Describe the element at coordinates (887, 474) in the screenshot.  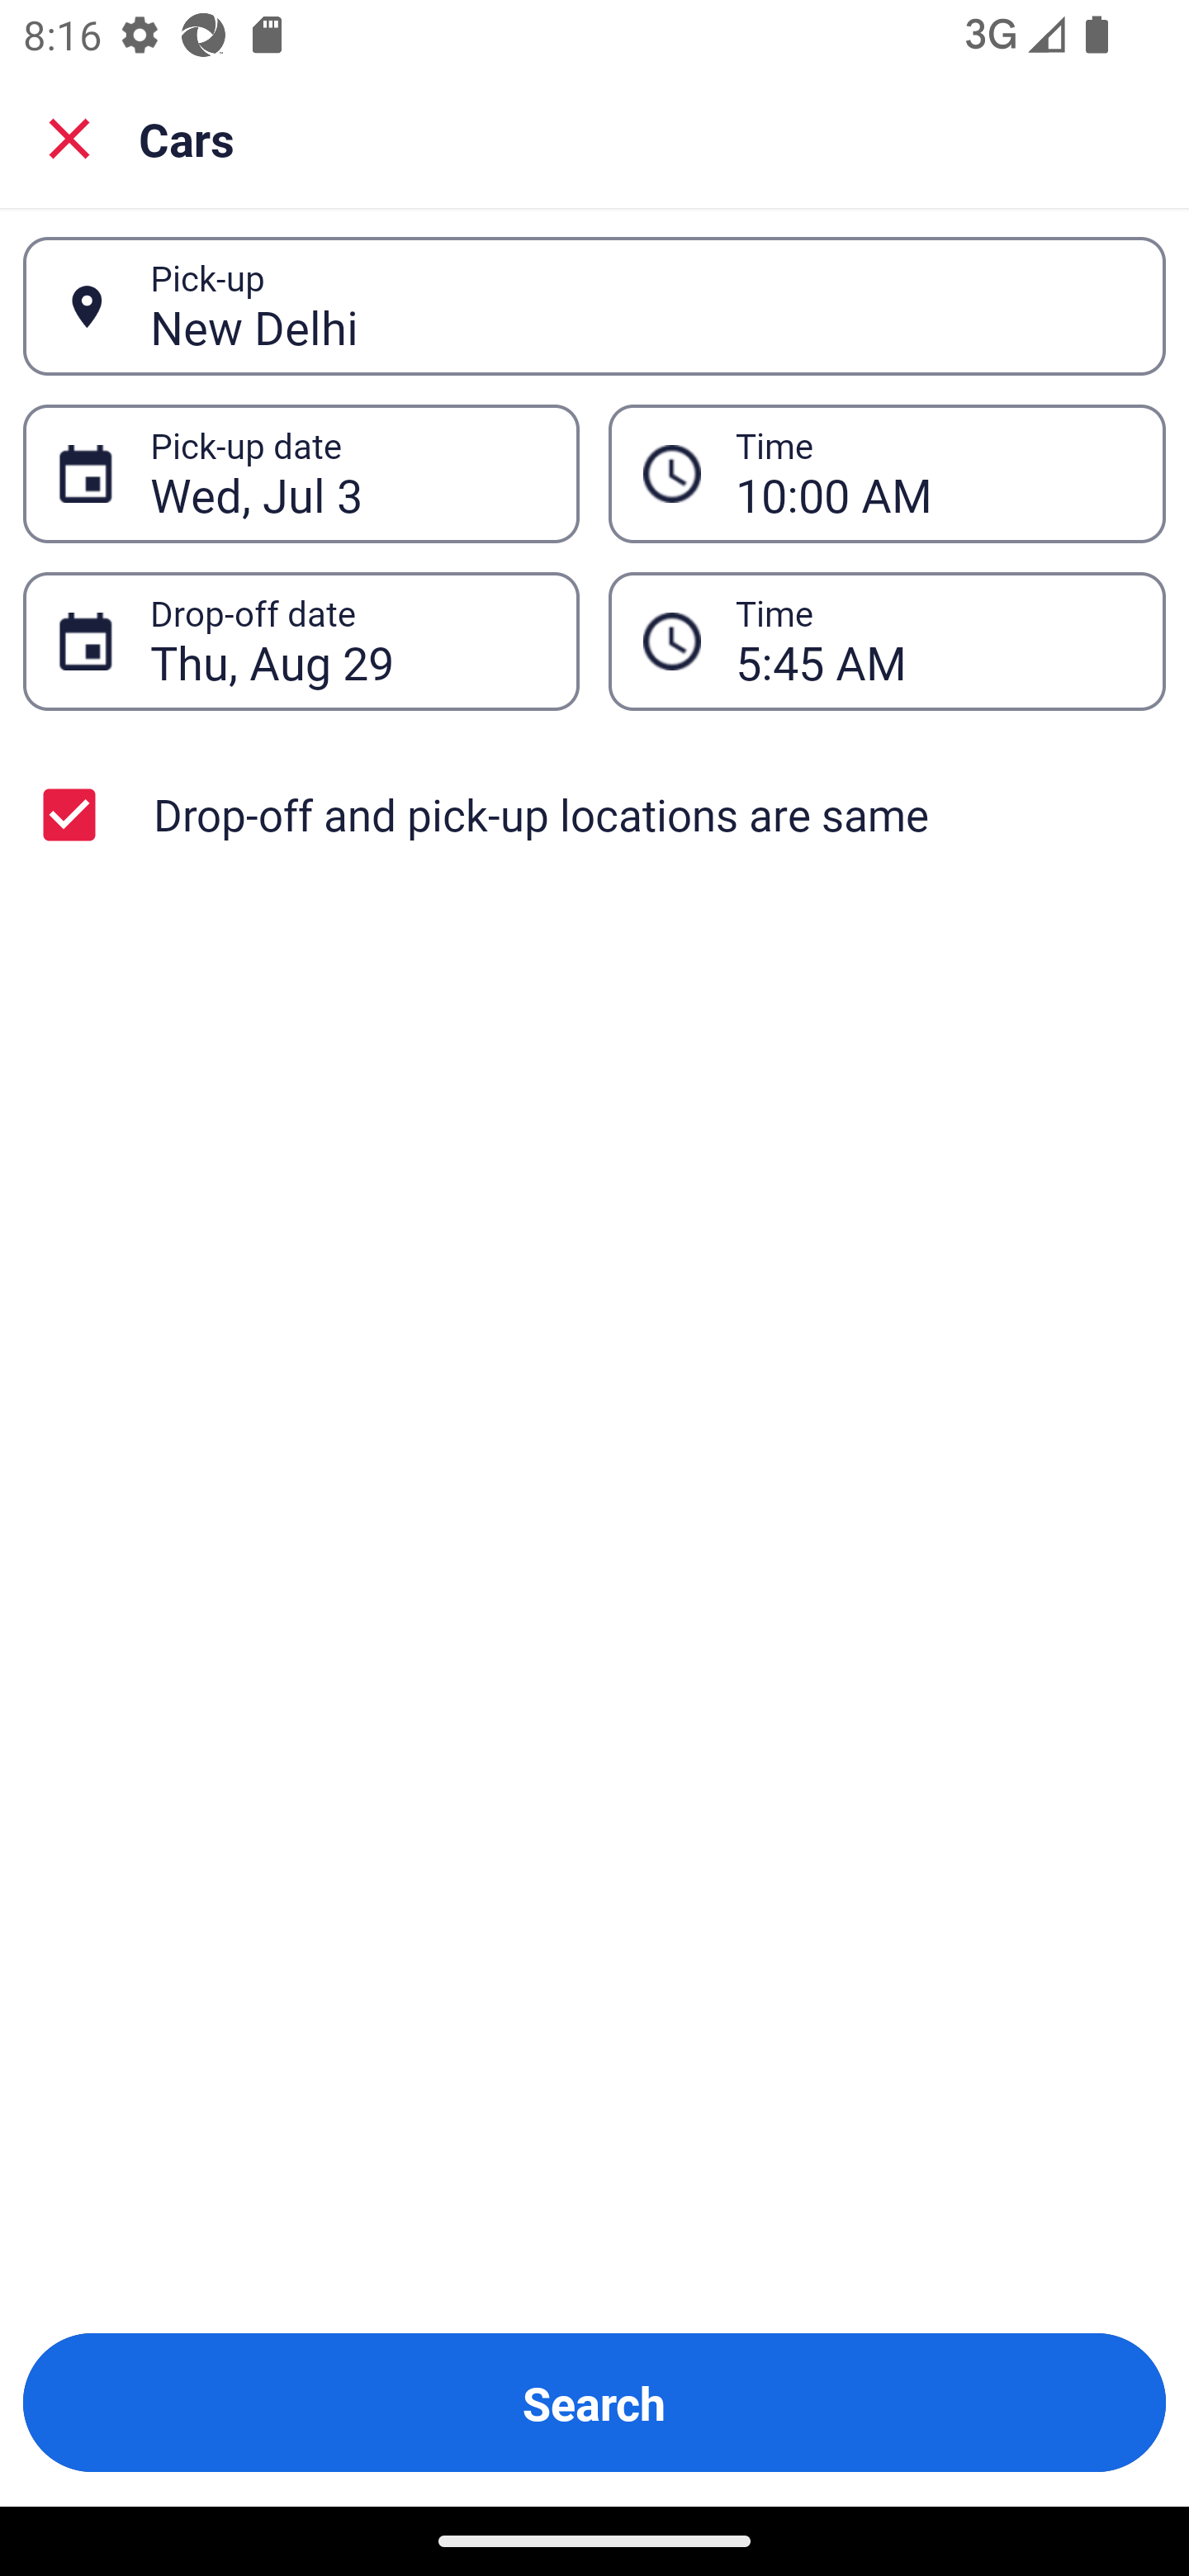
I see `10:00 AM` at that location.